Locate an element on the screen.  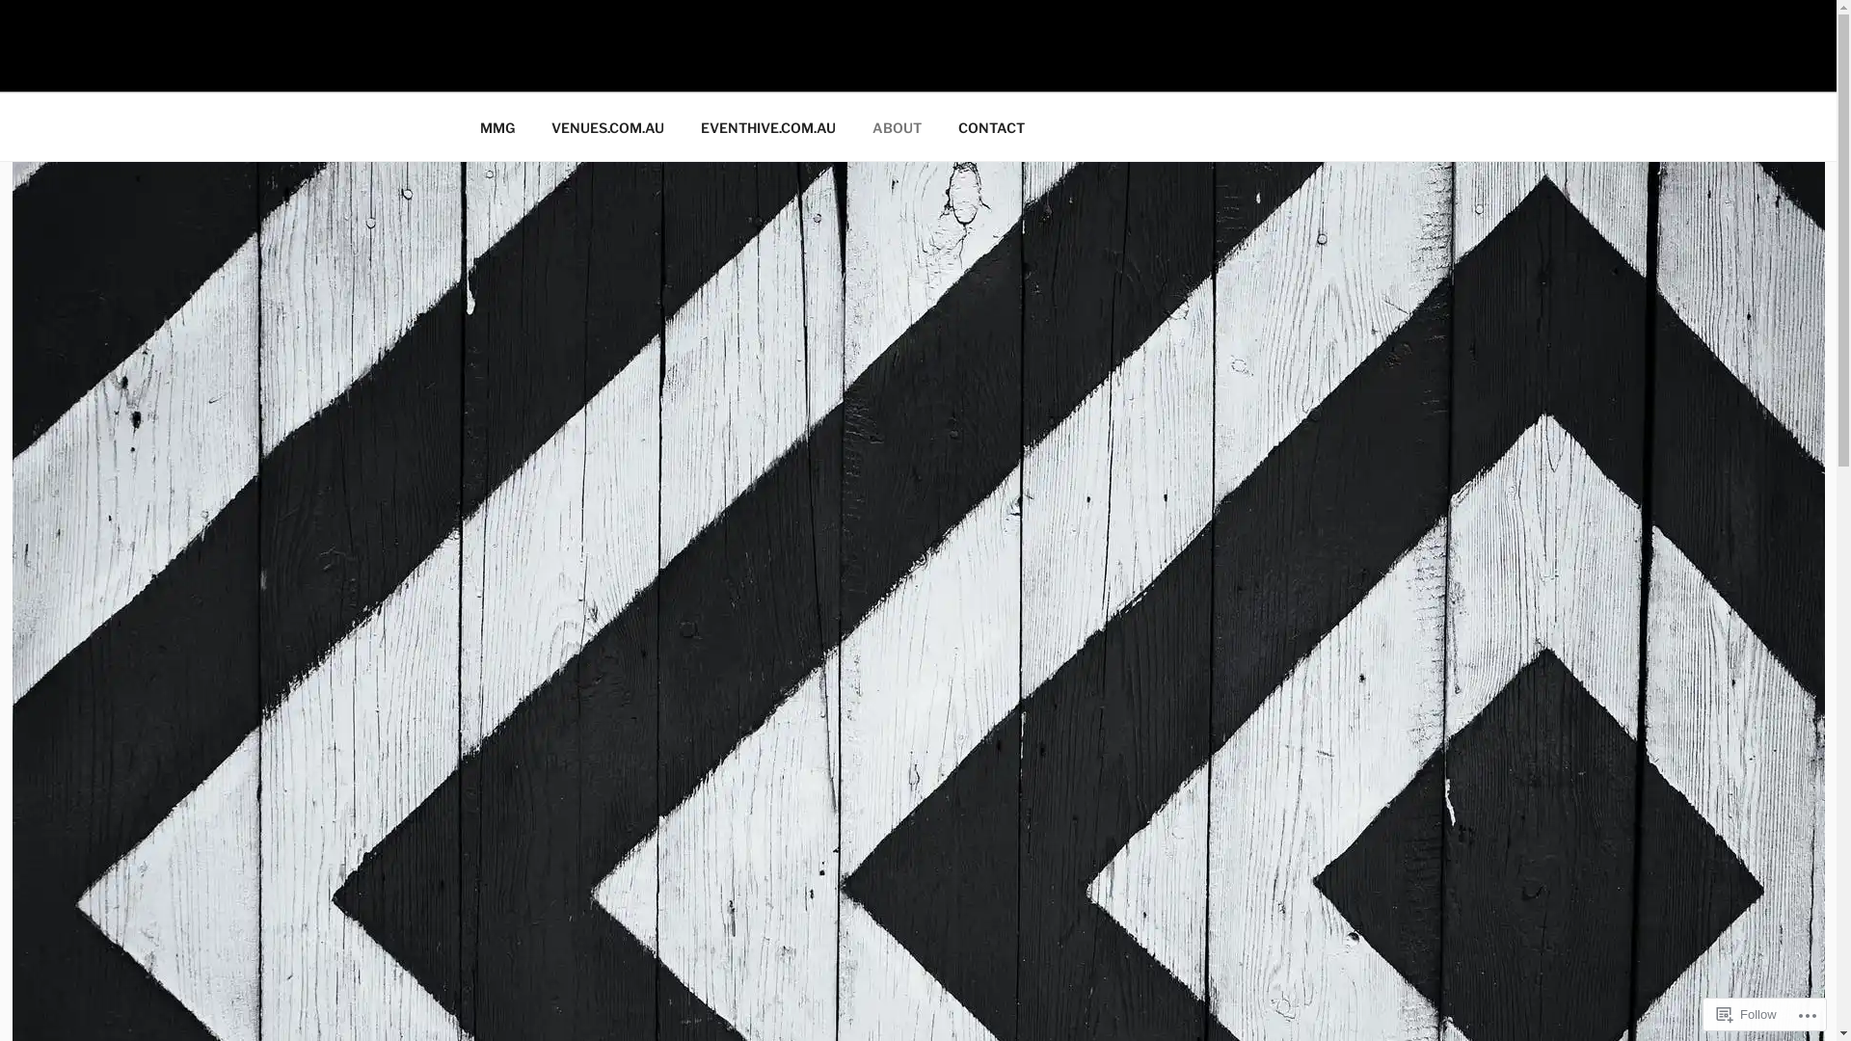
ABOUT is located at coordinates (898, 127).